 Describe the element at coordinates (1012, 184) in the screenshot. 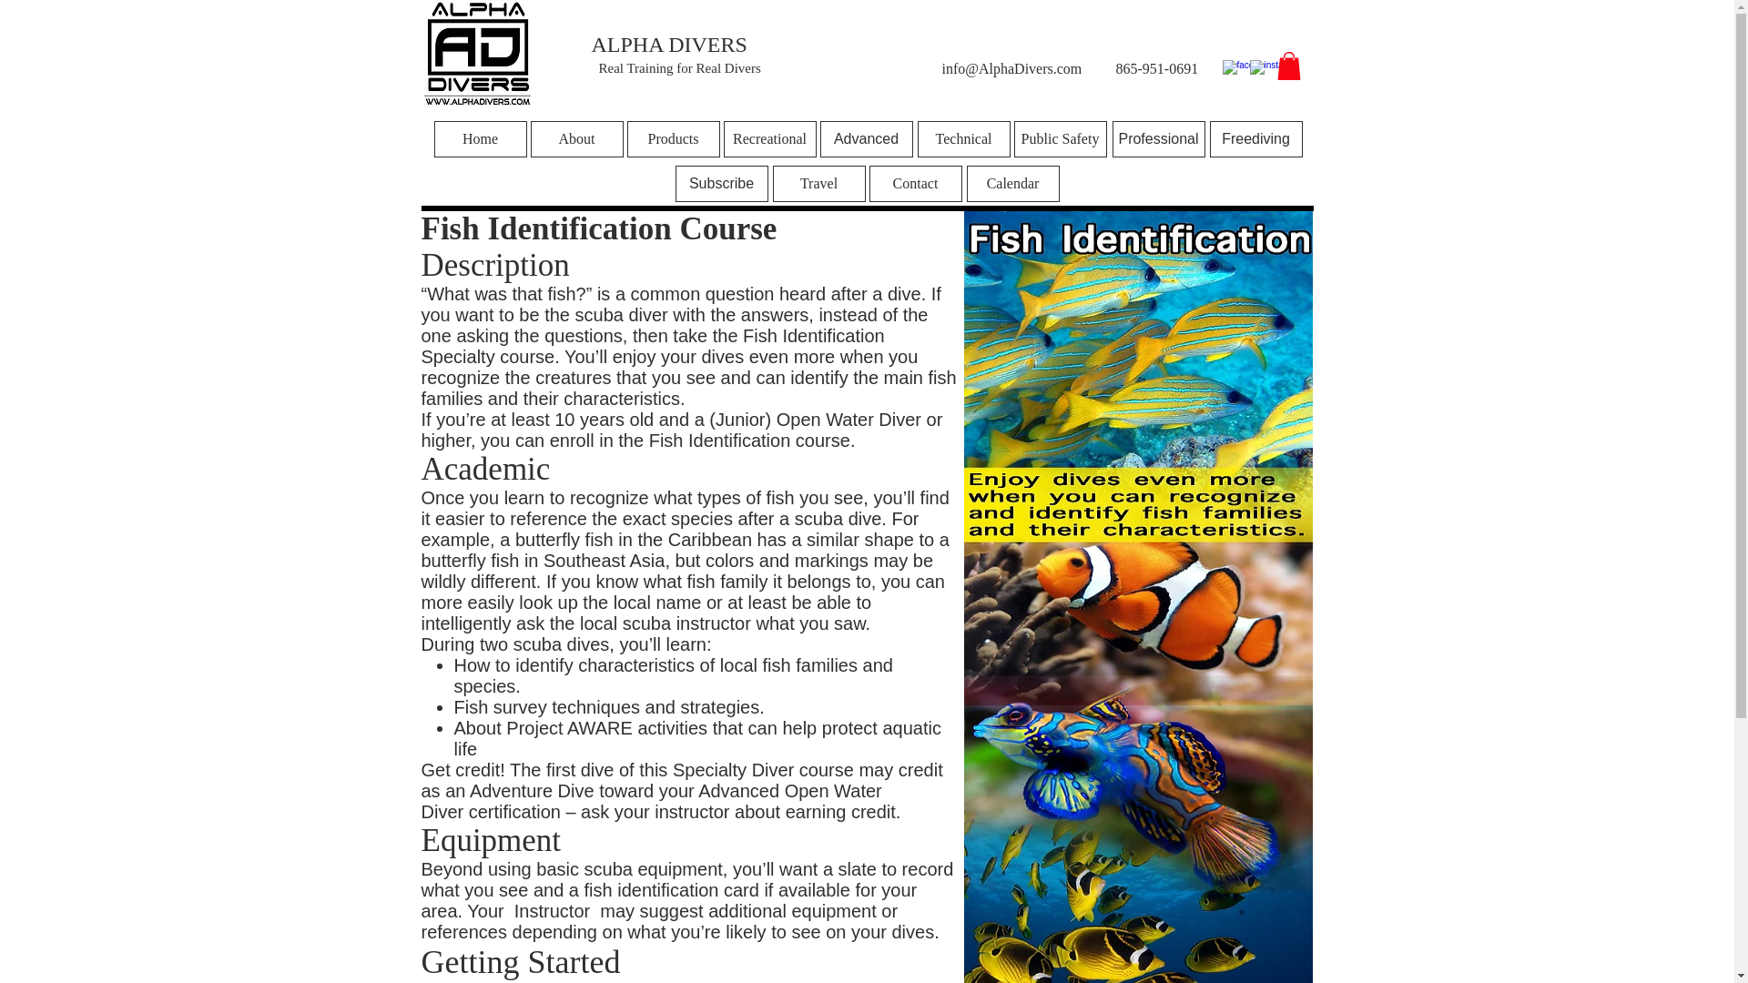

I see `Calendar` at that location.